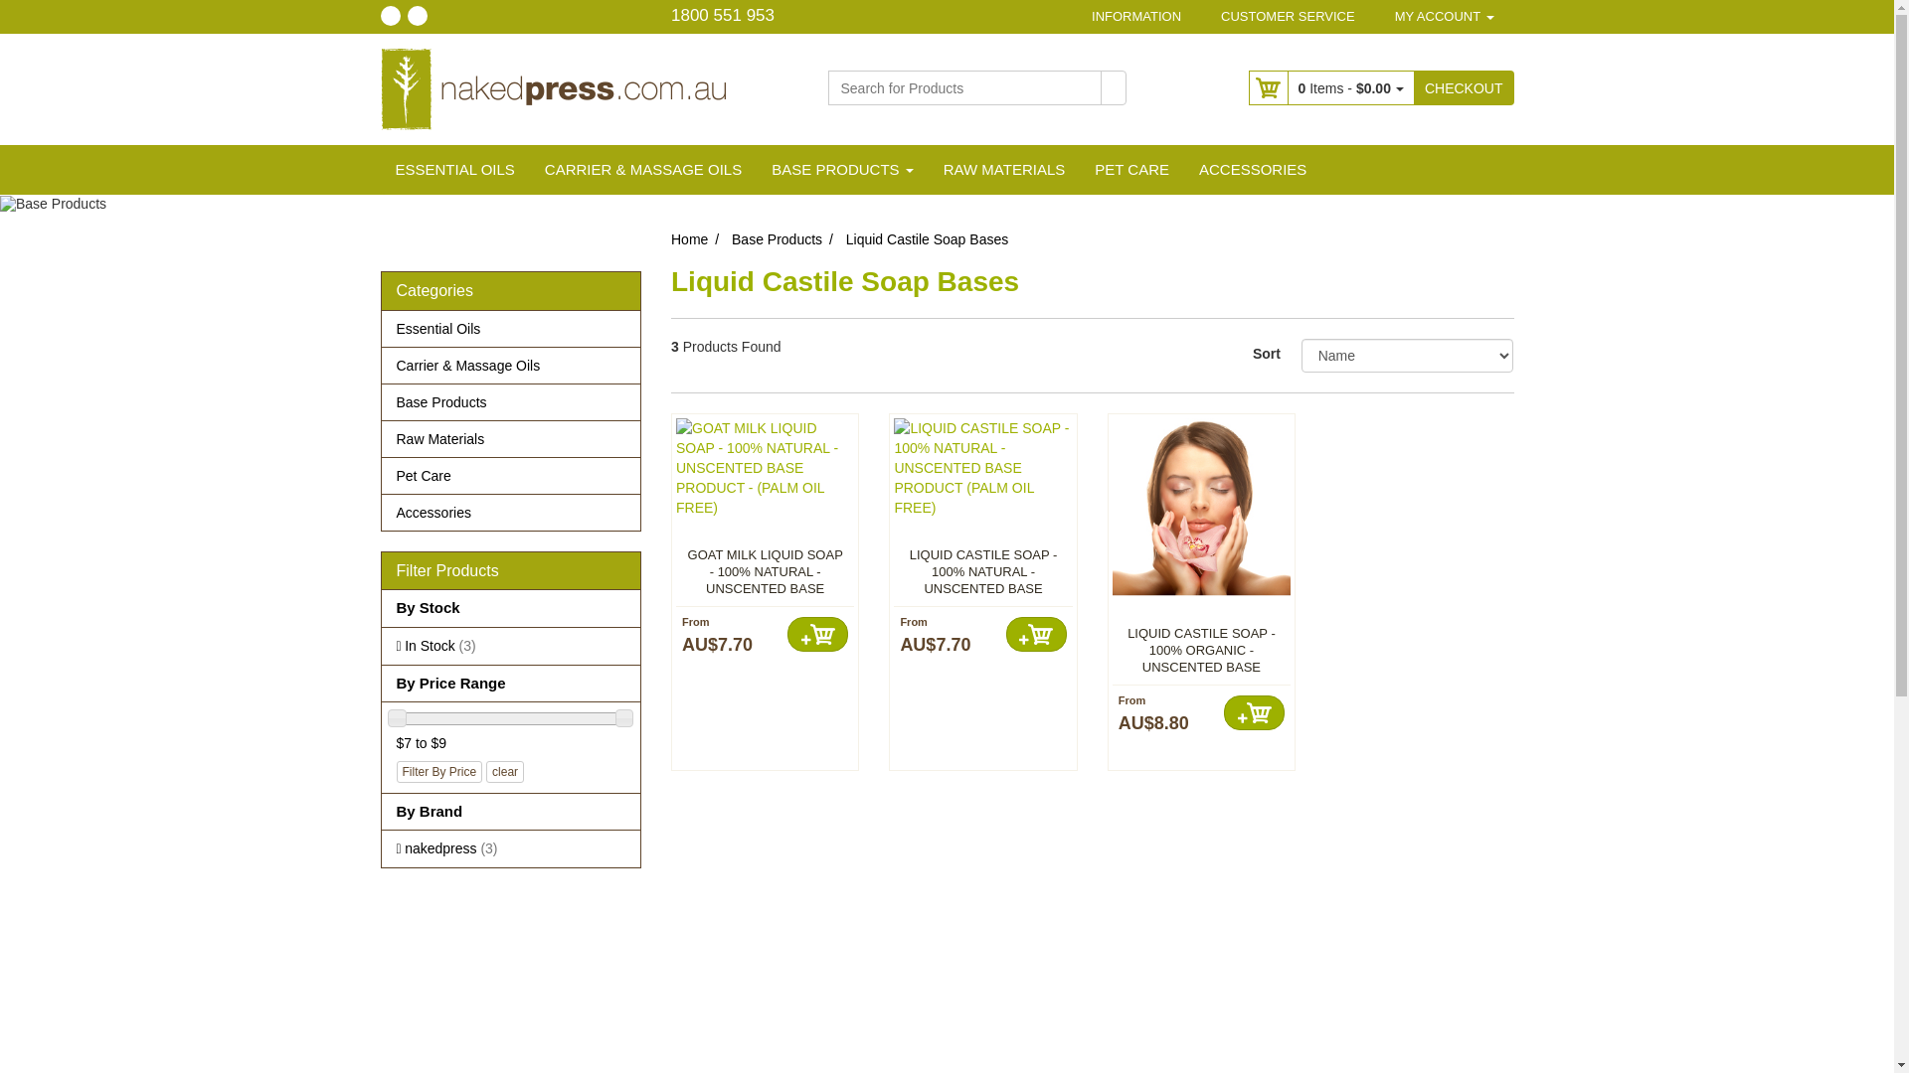 This screenshot has height=1073, width=1909. What do you see at coordinates (1004, 170) in the screenshot?
I see `RAW MATERIALS` at bounding box center [1004, 170].